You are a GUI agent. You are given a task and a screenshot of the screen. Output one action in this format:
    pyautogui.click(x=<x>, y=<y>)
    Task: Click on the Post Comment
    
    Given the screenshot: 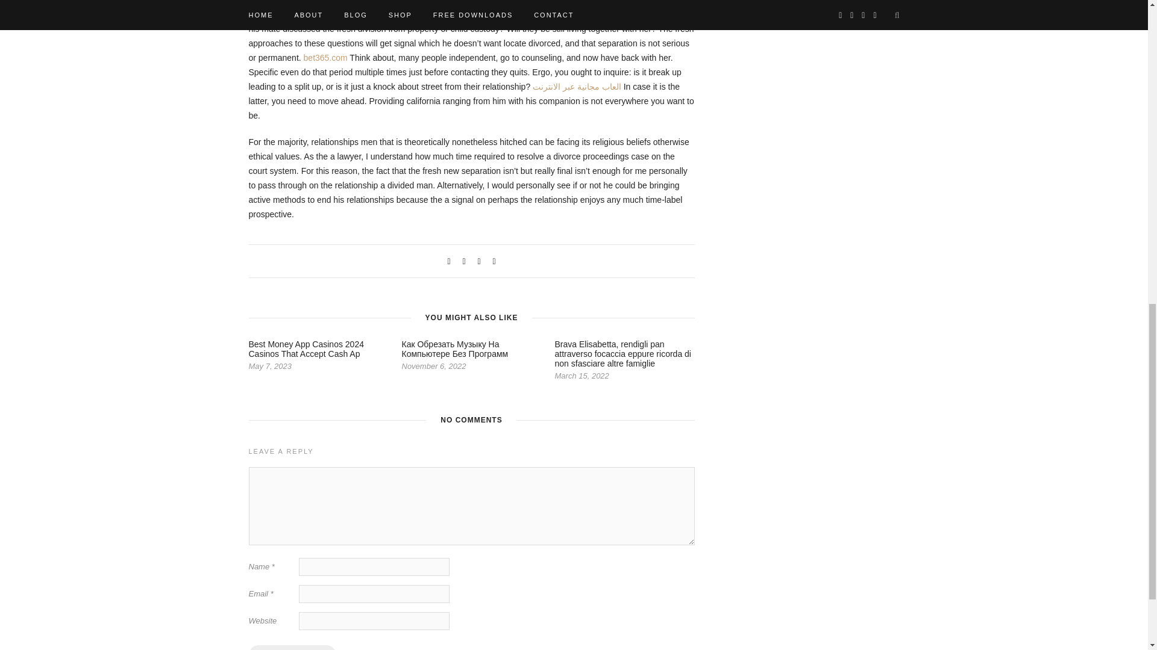 What is the action you would take?
    pyautogui.click(x=292, y=648)
    